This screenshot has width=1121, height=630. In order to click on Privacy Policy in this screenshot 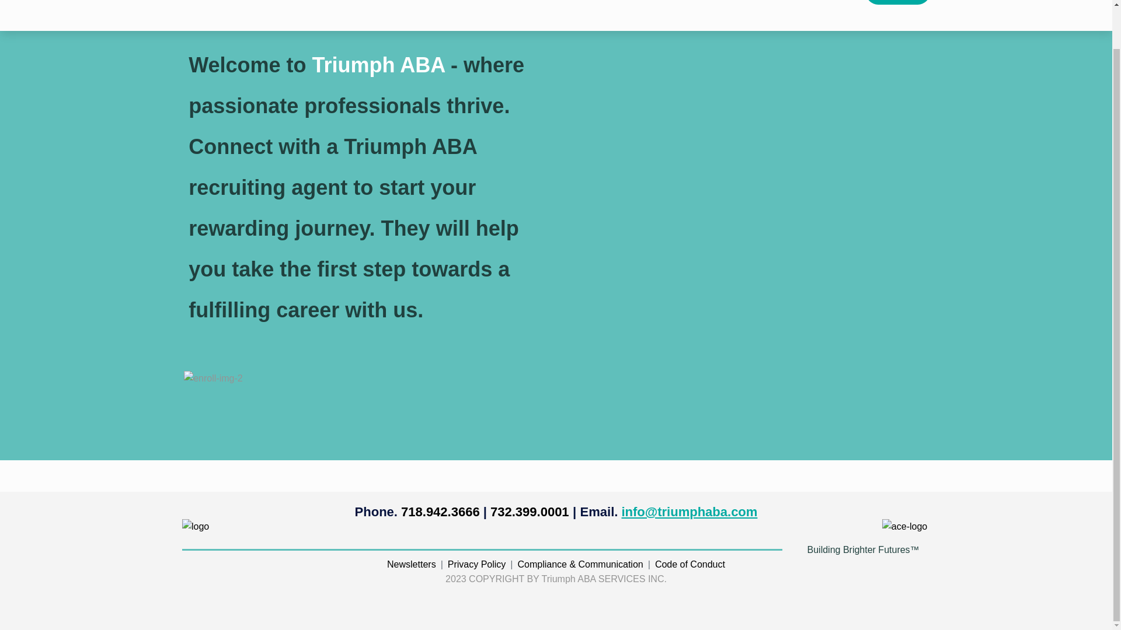, I will do `click(476, 563)`.